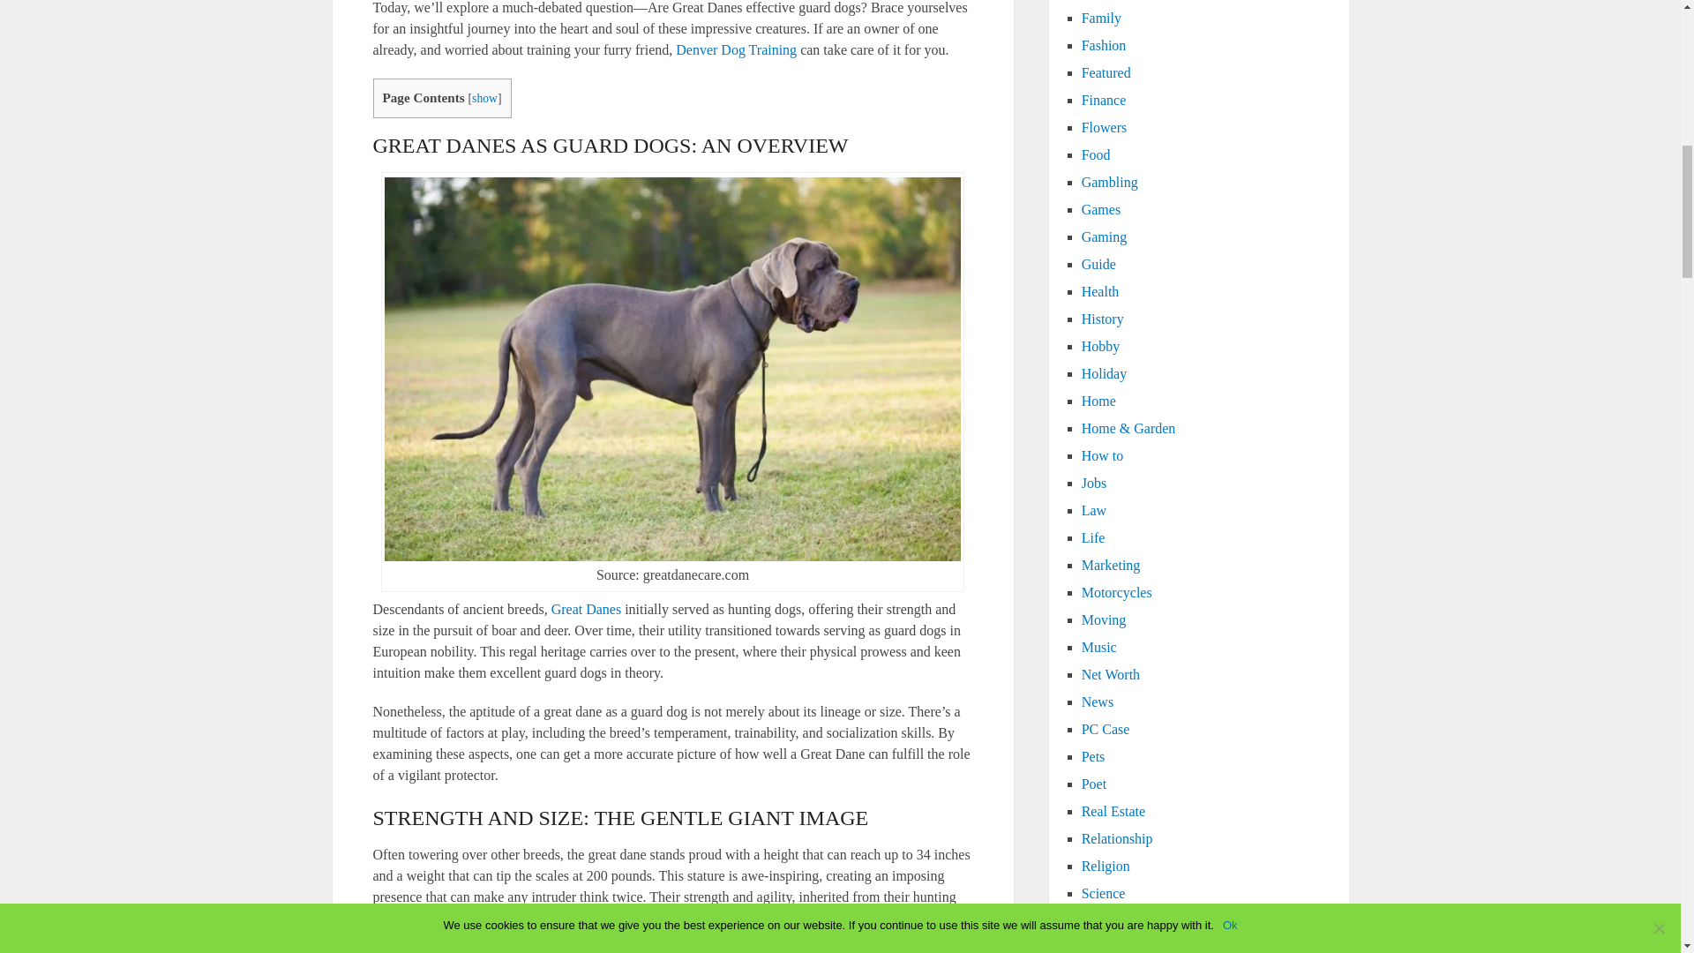 The height and width of the screenshot is (953, 1694). Describe the element at coordinates (485, 97) in the screenshot. I see `show` at that location.